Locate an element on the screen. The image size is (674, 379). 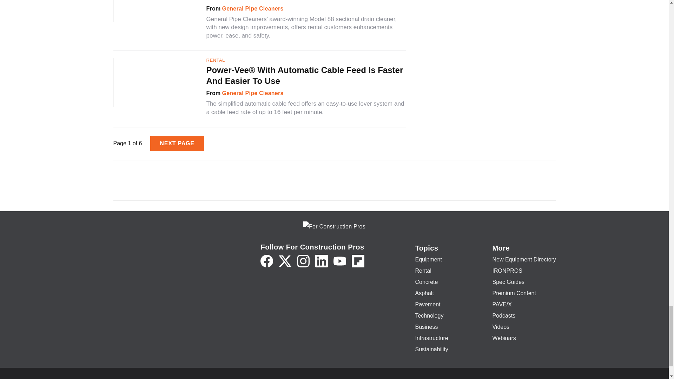
Facebook icon is located at coordinates (266, 261).